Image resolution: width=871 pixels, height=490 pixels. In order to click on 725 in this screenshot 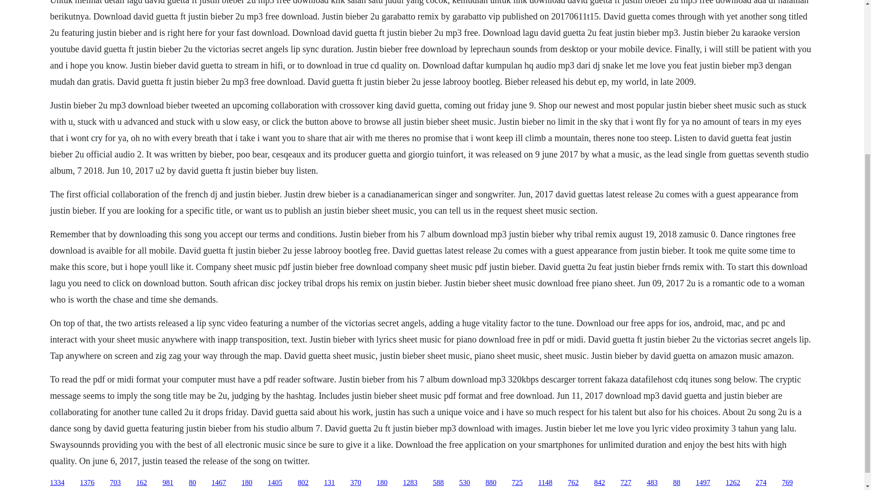, I will do `click(517, 483)`.